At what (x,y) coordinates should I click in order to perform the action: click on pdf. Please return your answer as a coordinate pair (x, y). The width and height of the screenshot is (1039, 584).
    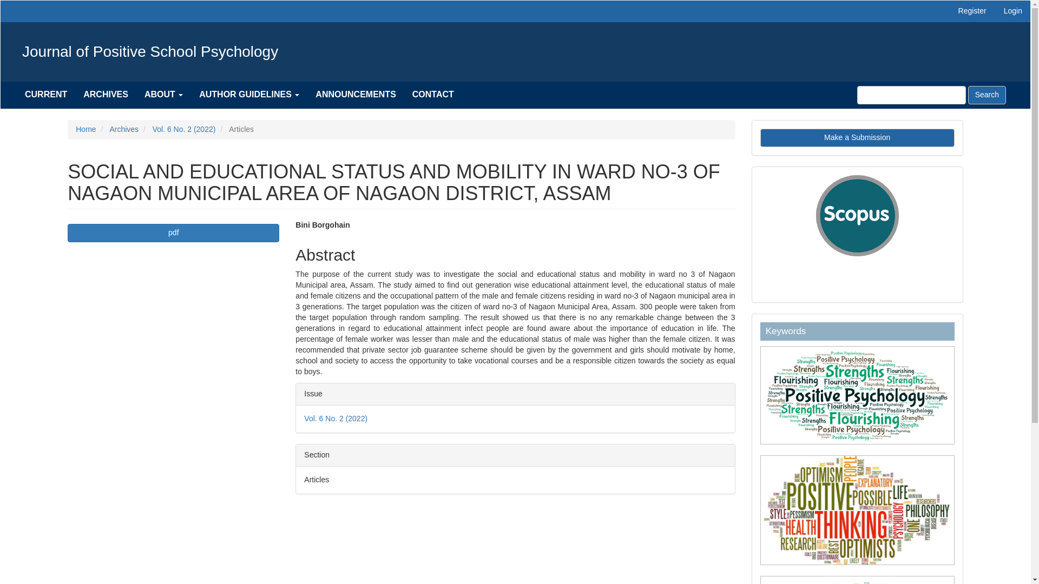
    Looking at the image, I should click on (173, 233).